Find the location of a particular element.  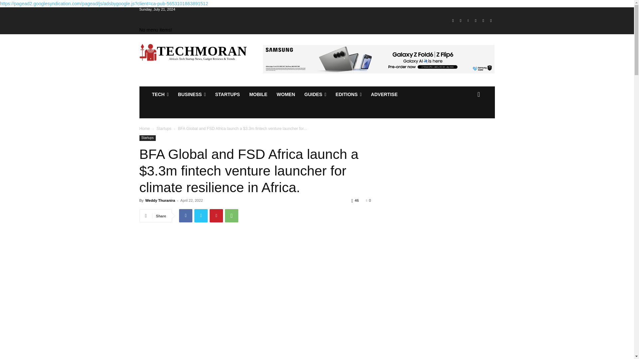

Instagram is located at coordinates (461, 21).